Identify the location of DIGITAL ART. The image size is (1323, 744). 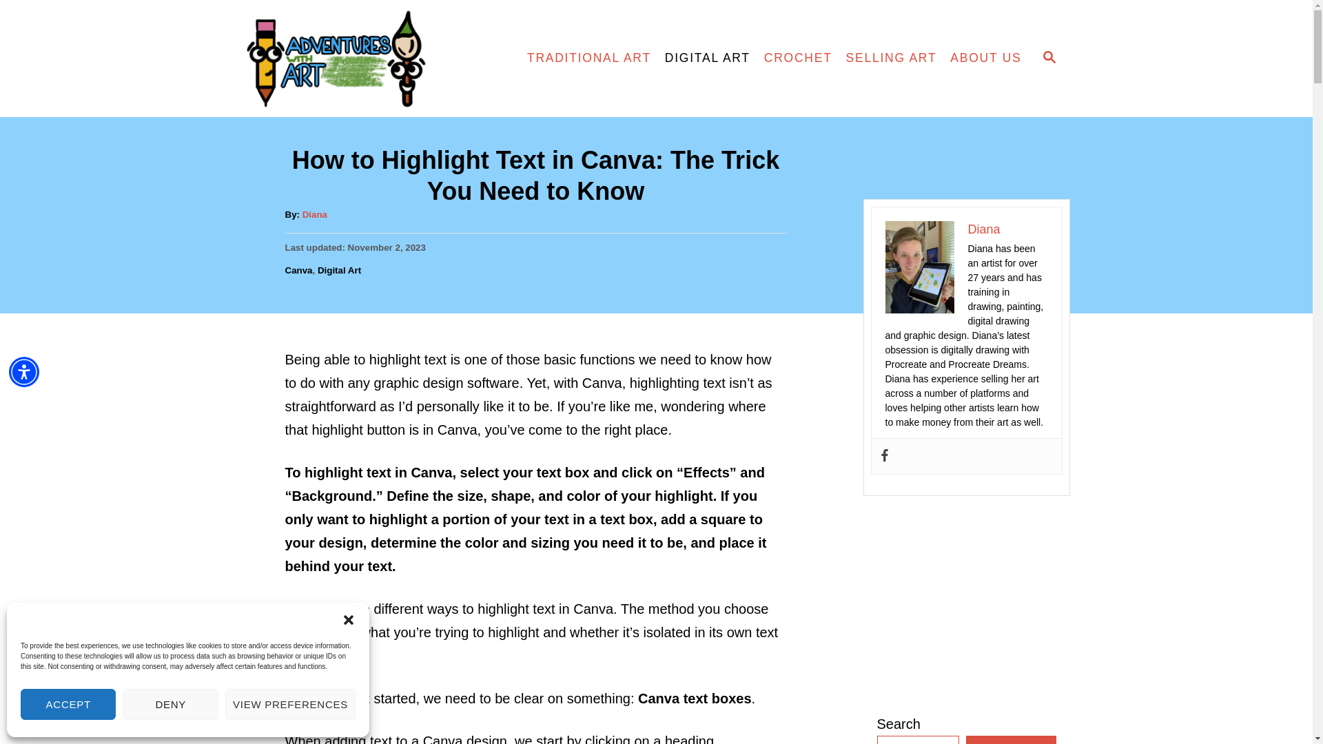
(707, 58).